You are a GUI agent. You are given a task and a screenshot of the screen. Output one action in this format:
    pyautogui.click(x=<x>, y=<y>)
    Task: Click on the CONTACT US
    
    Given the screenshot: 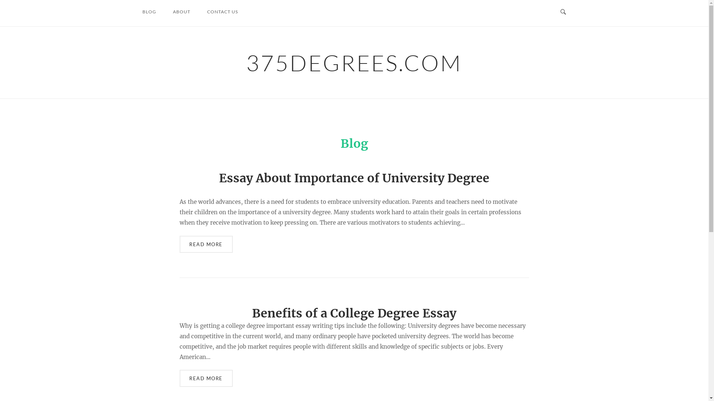 What is the action you would take?
    pyautogui.click(x=222, y=12)
    